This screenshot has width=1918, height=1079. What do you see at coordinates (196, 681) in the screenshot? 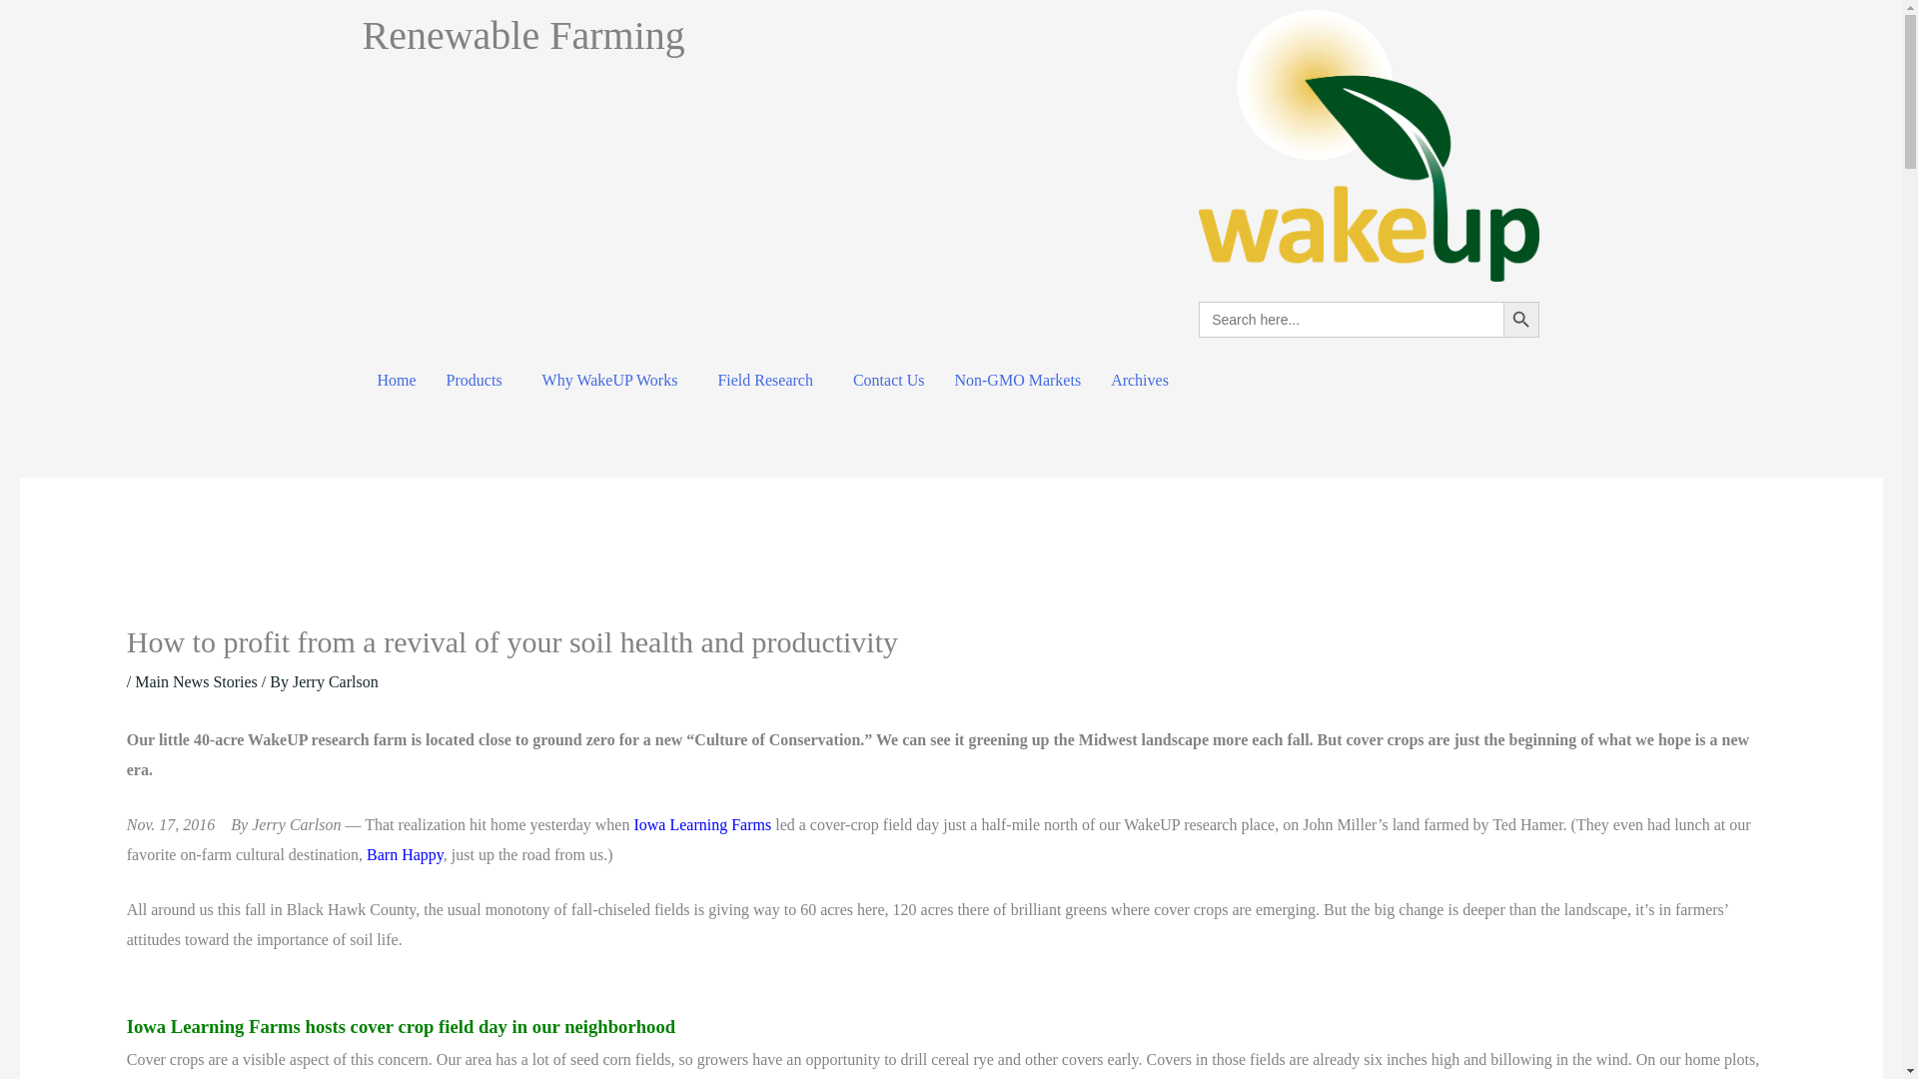
I see `Main News Stories` at bounding box center [196, 681].